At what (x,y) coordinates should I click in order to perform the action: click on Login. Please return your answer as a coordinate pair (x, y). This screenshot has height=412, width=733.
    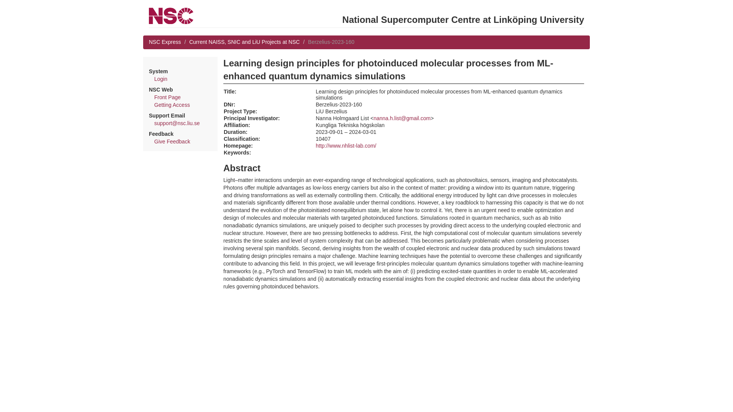
    Looking at the image, I should click on (160, 79).